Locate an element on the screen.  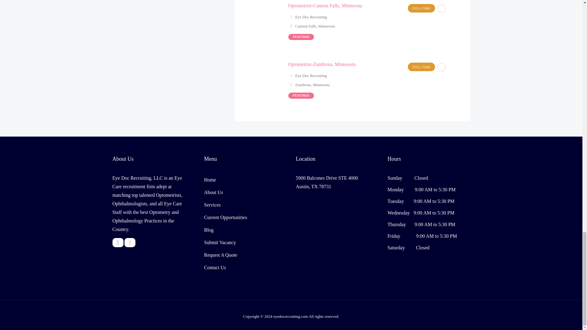
Optometrist-Cannon Falls, Minnesota is located at coordinates (325, 5).